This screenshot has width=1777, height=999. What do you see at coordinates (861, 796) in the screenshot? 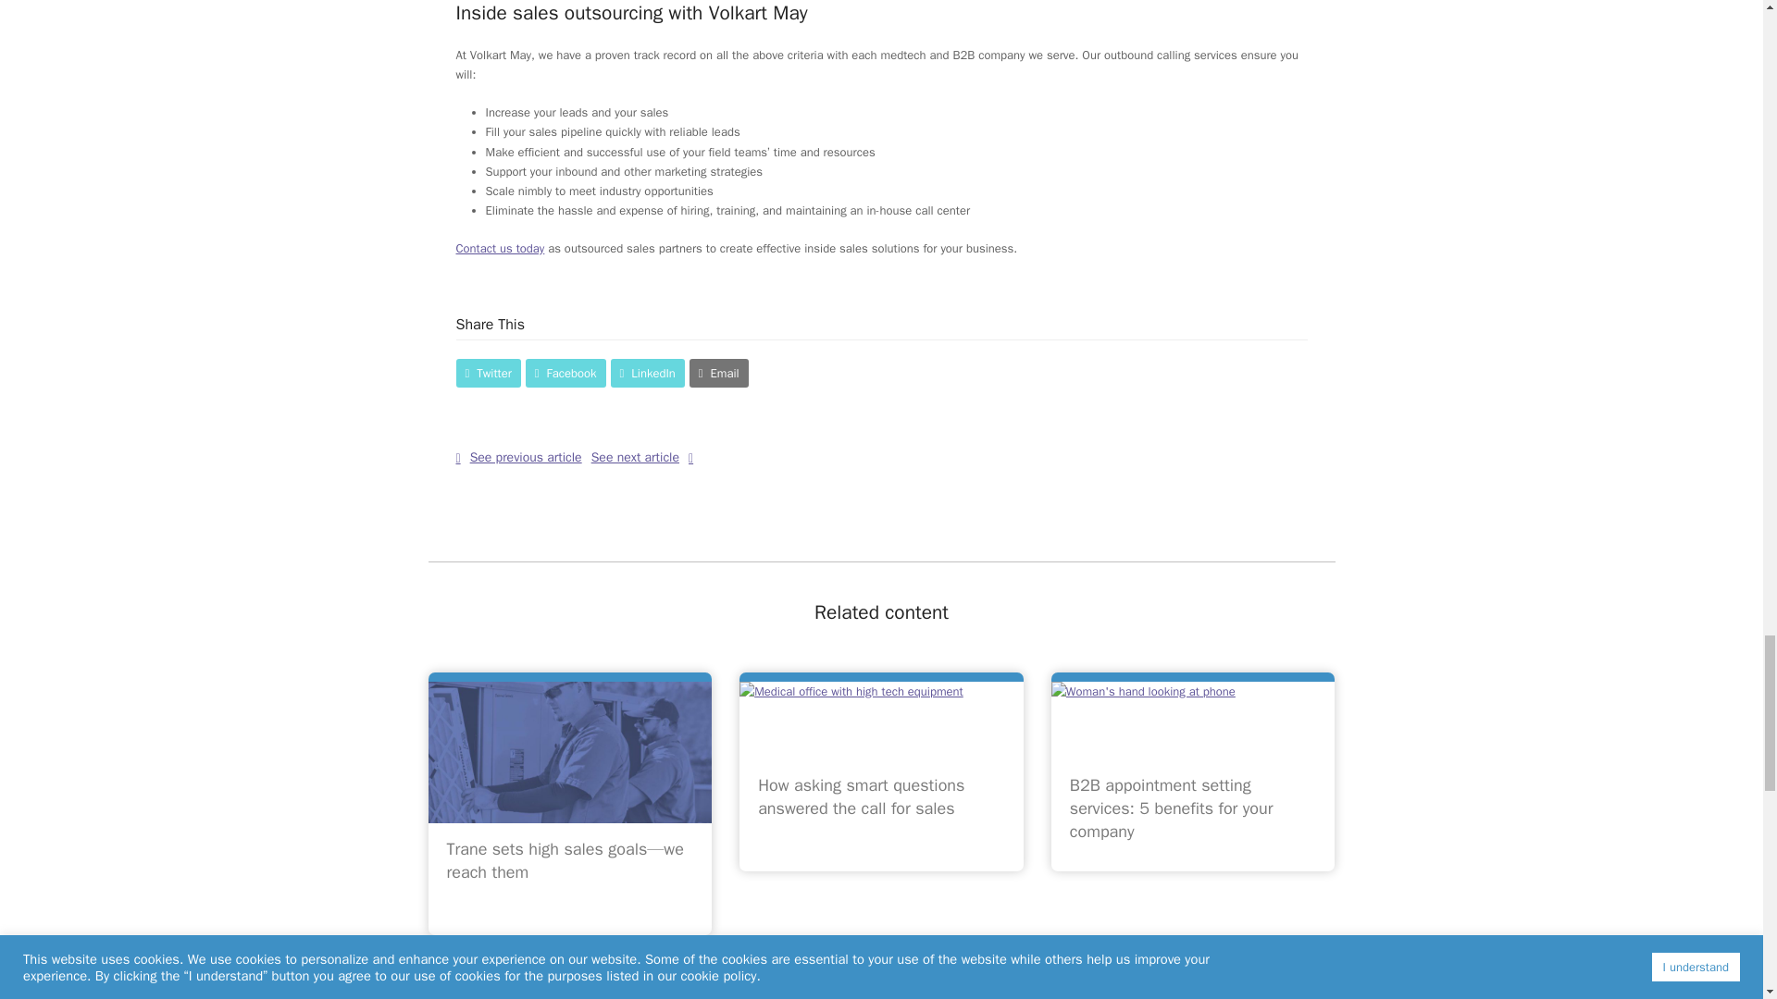
I see `How asking smart questions answered the call for sales` at bounding box center [861, 796].